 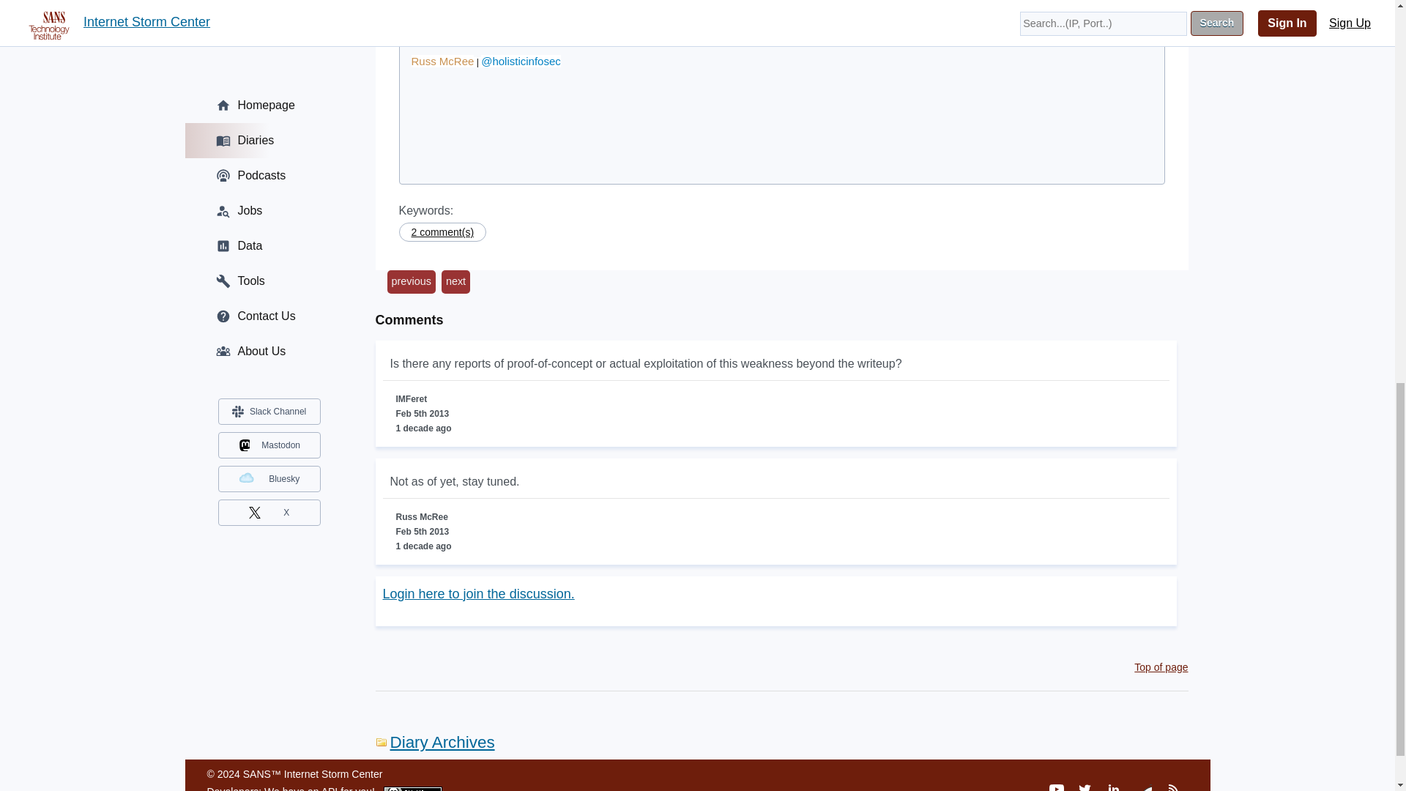 What do you see at coordinates (410, 281) in the screenshot?
I see `previous` at bounding box center [410, 281].